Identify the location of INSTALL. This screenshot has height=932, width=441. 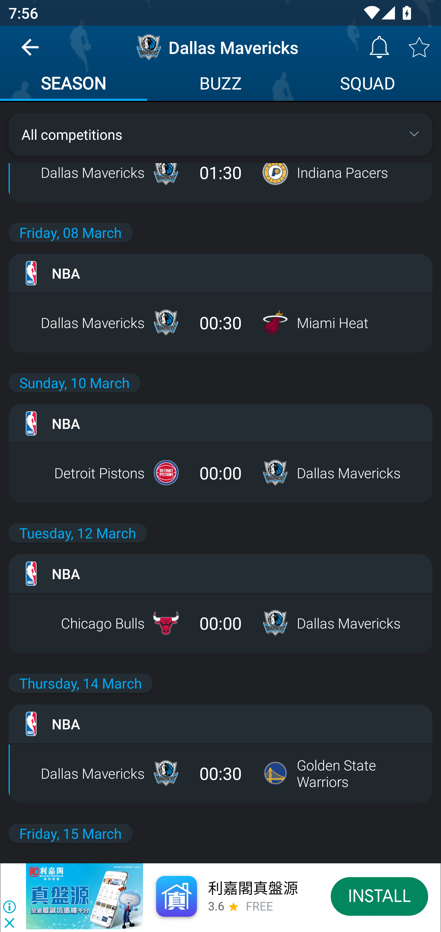
(380, 896).